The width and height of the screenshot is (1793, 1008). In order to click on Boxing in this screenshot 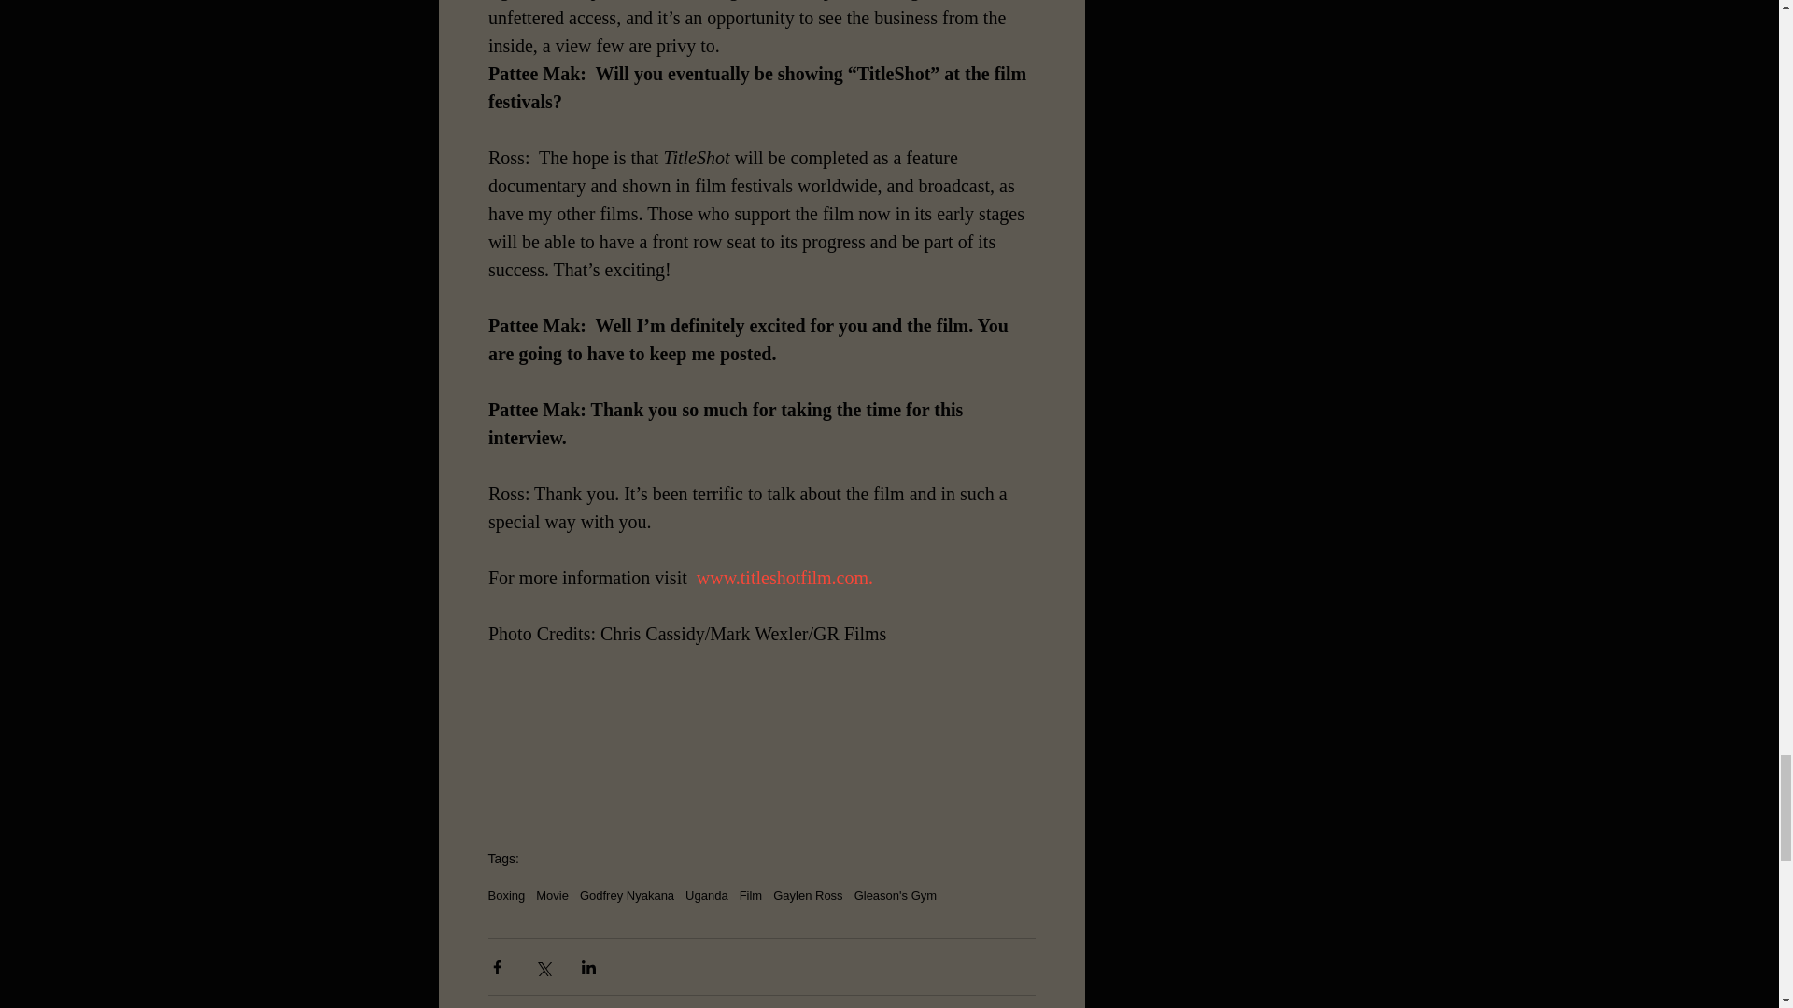, I will do `click(506, 894)`.